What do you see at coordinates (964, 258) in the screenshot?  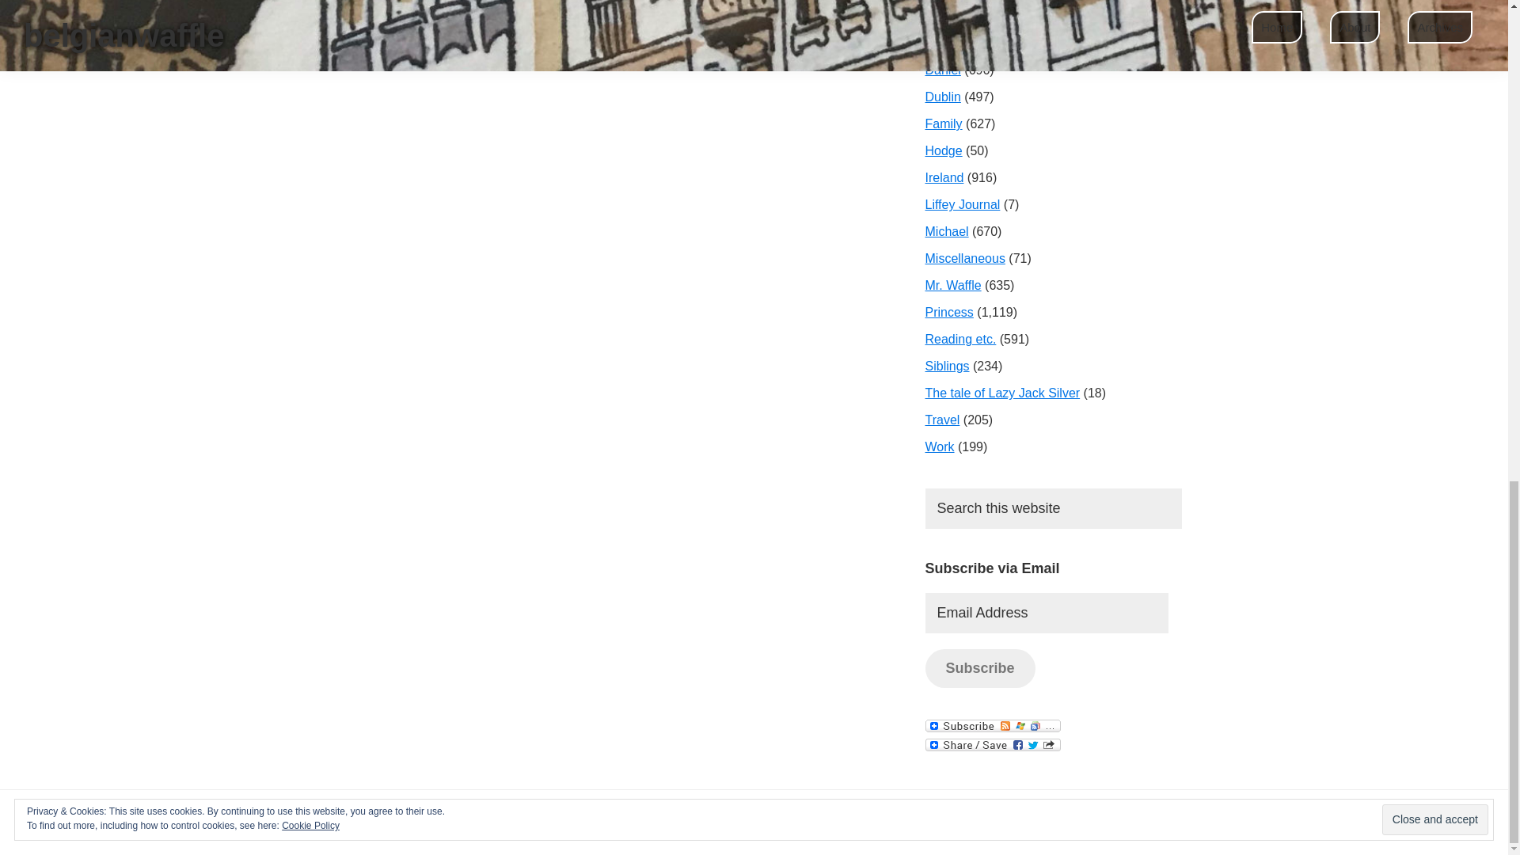 I see `Miscellaneous` at bounding box center [964, 258].